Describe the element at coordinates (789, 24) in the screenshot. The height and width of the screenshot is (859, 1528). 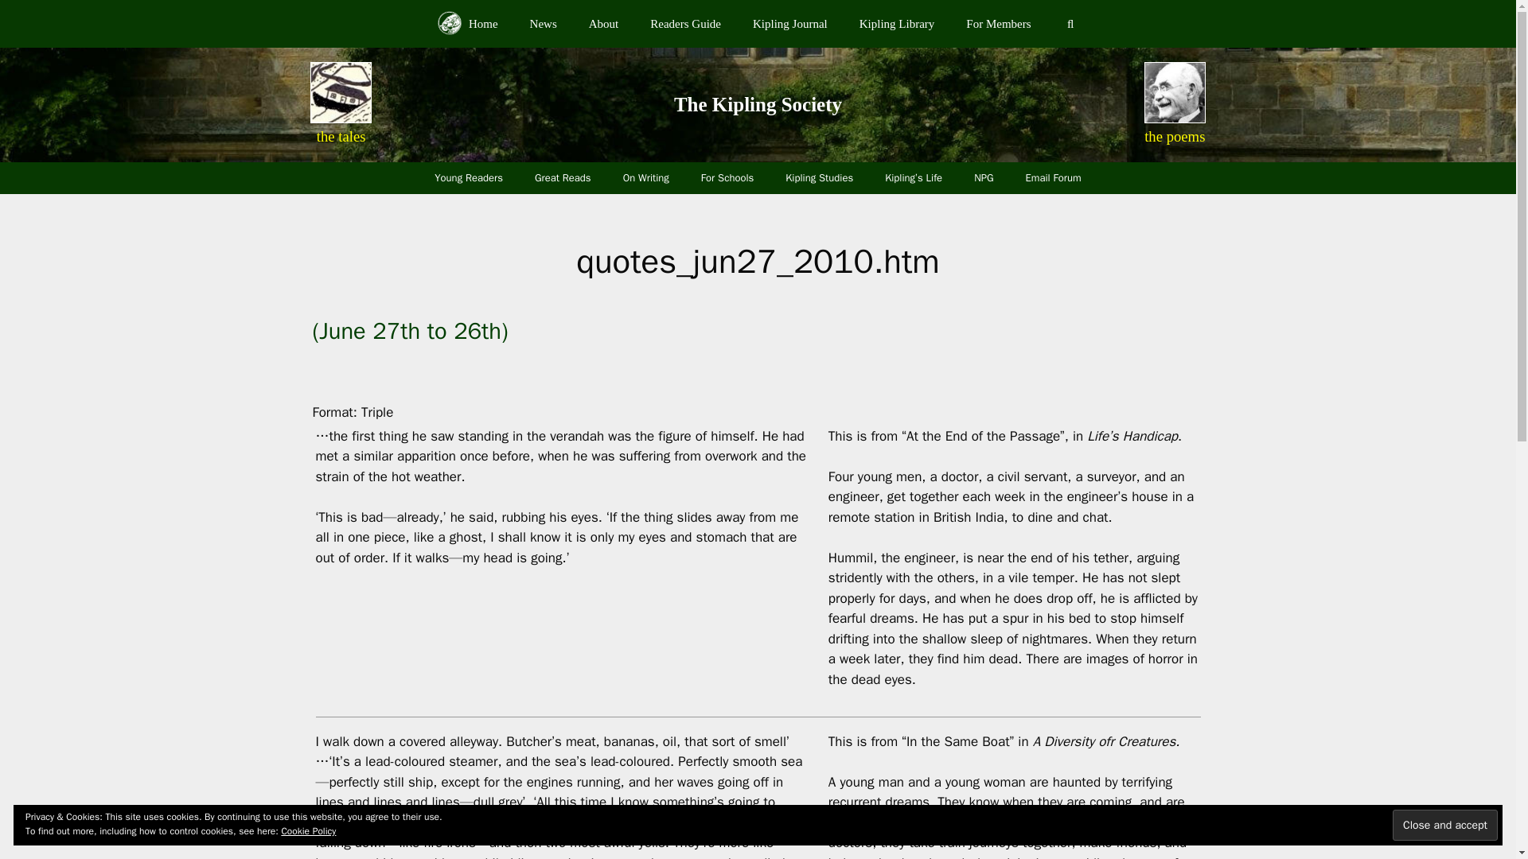
I see `Kipling Journal` at that location.